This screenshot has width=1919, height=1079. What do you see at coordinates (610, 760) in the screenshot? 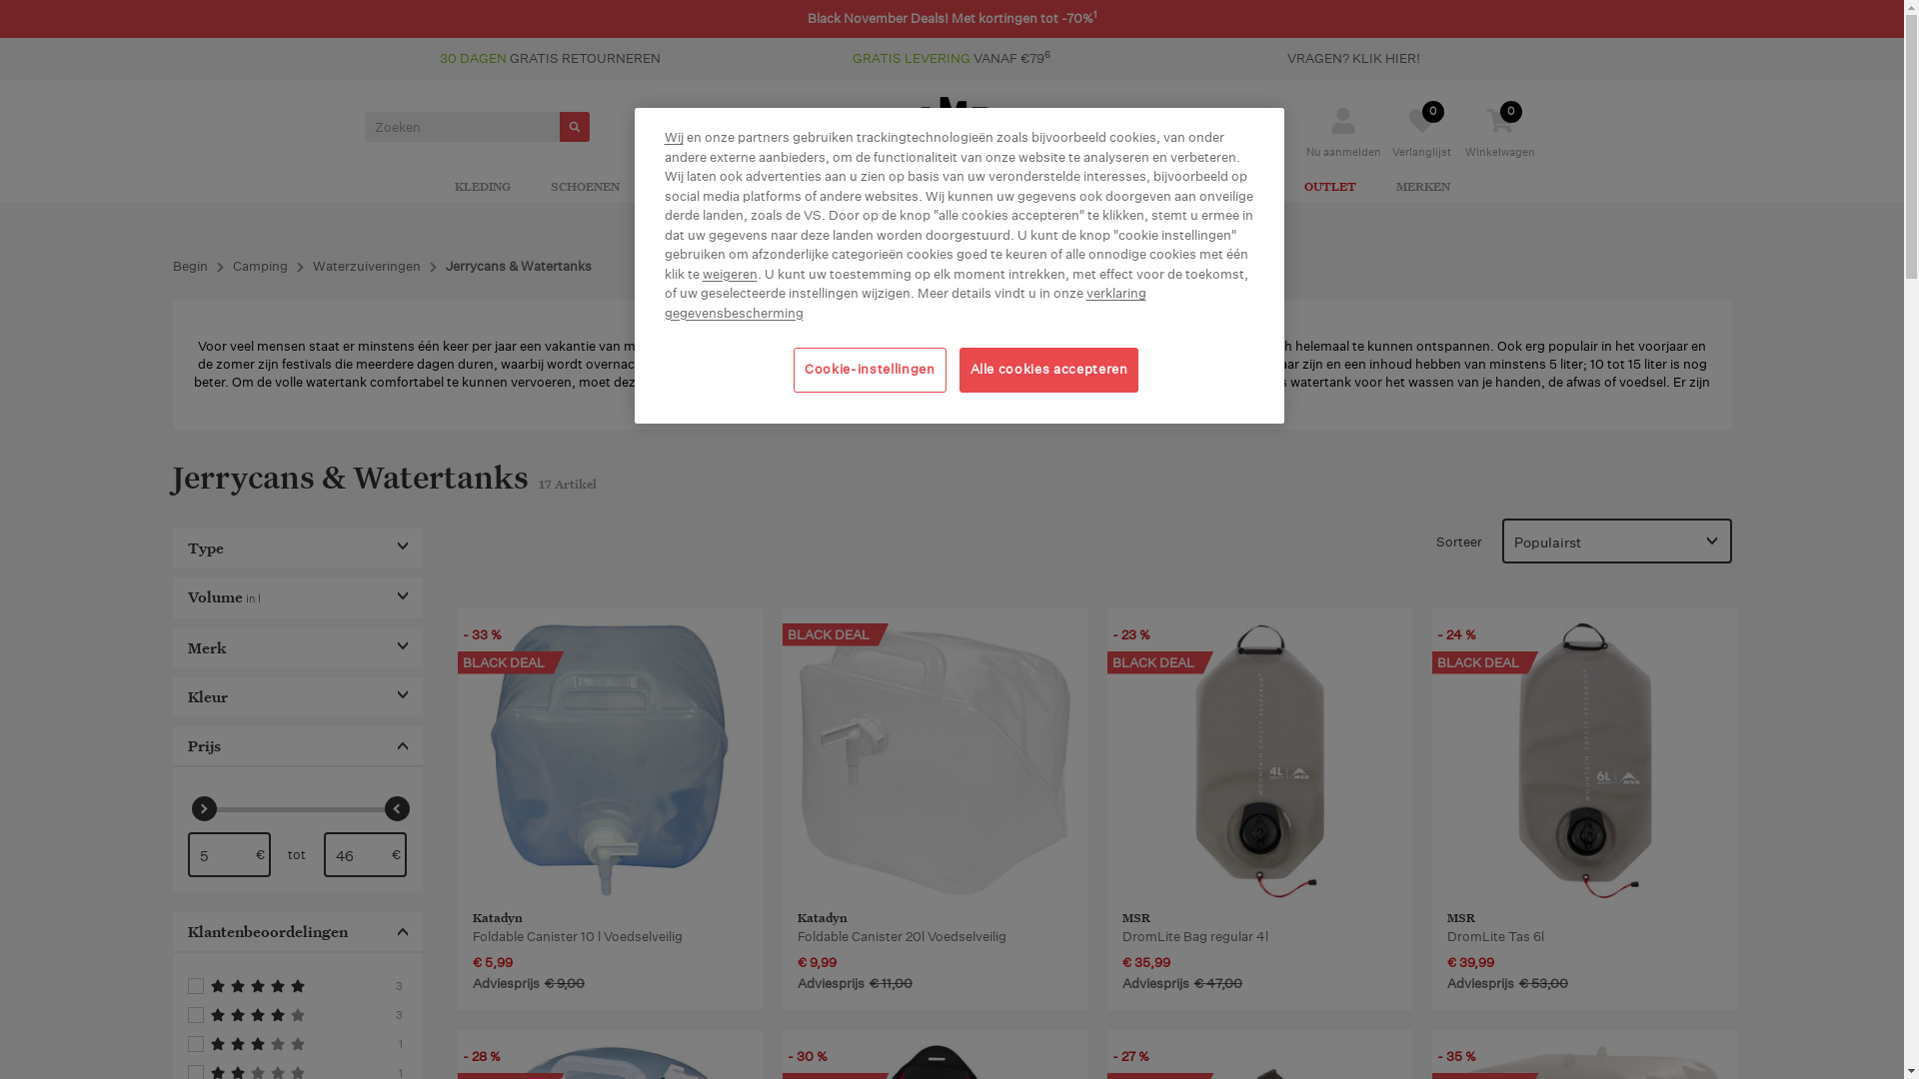
I see `Katadyn Foldable Canister 10 l Voedselveilig ` at bounding box center [610, 760].